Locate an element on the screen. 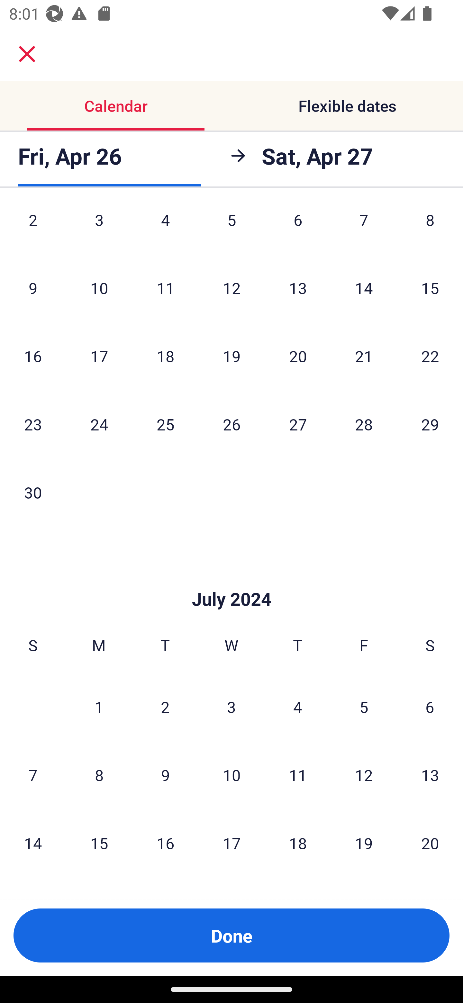 This screenshot has height=1003, width=463. 10 Wednesday, July 10, 2024 is located at coordinates (232, 775).